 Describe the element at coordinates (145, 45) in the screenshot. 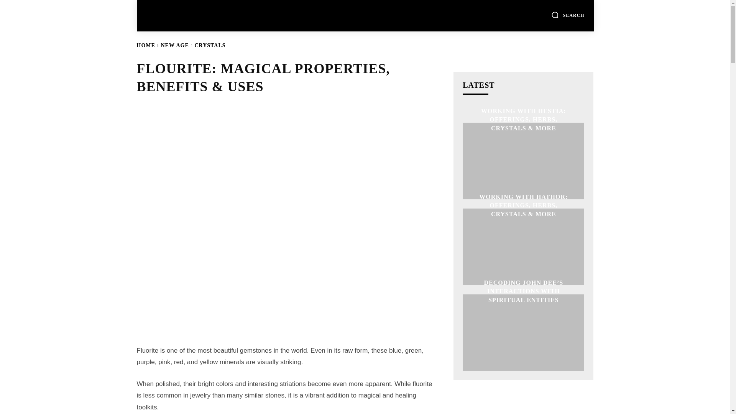

I see `HOME` at that location.